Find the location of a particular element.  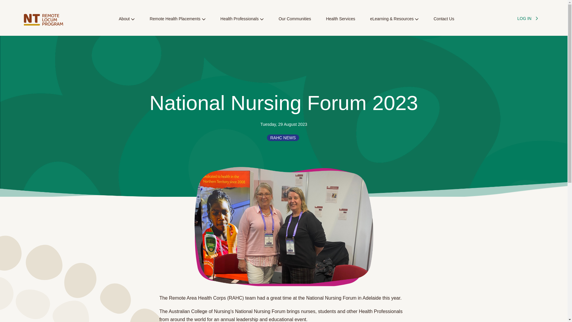

Health Services is located at coordinates (341, 22).